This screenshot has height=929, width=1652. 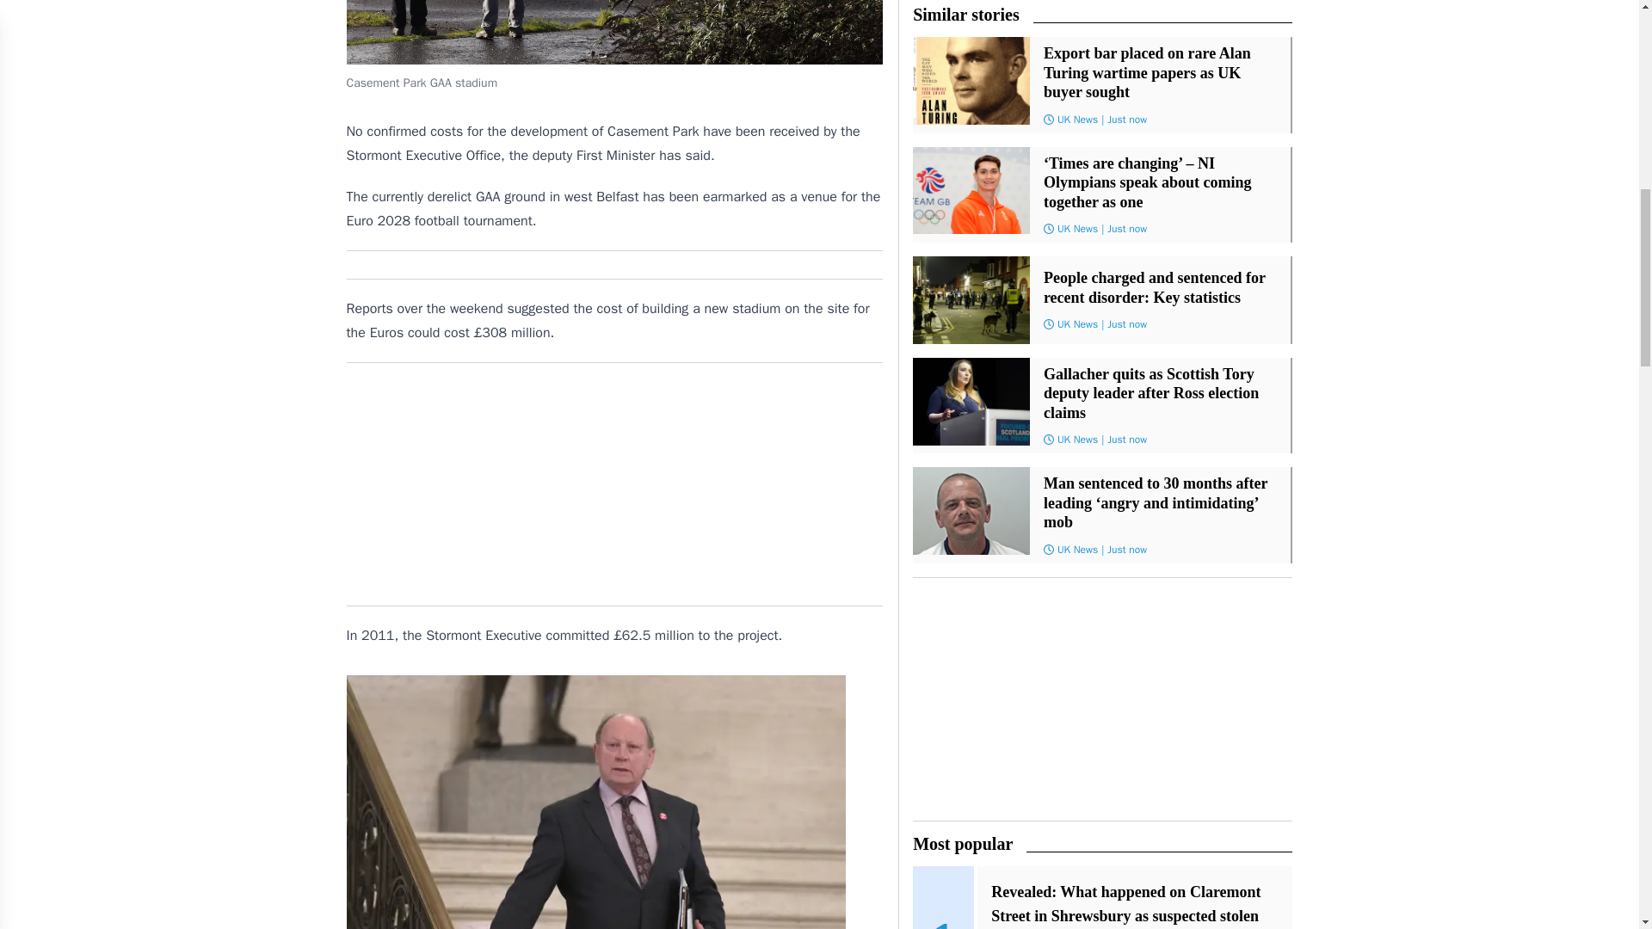 I want to click on UK News, so click(x=1077, y=323).